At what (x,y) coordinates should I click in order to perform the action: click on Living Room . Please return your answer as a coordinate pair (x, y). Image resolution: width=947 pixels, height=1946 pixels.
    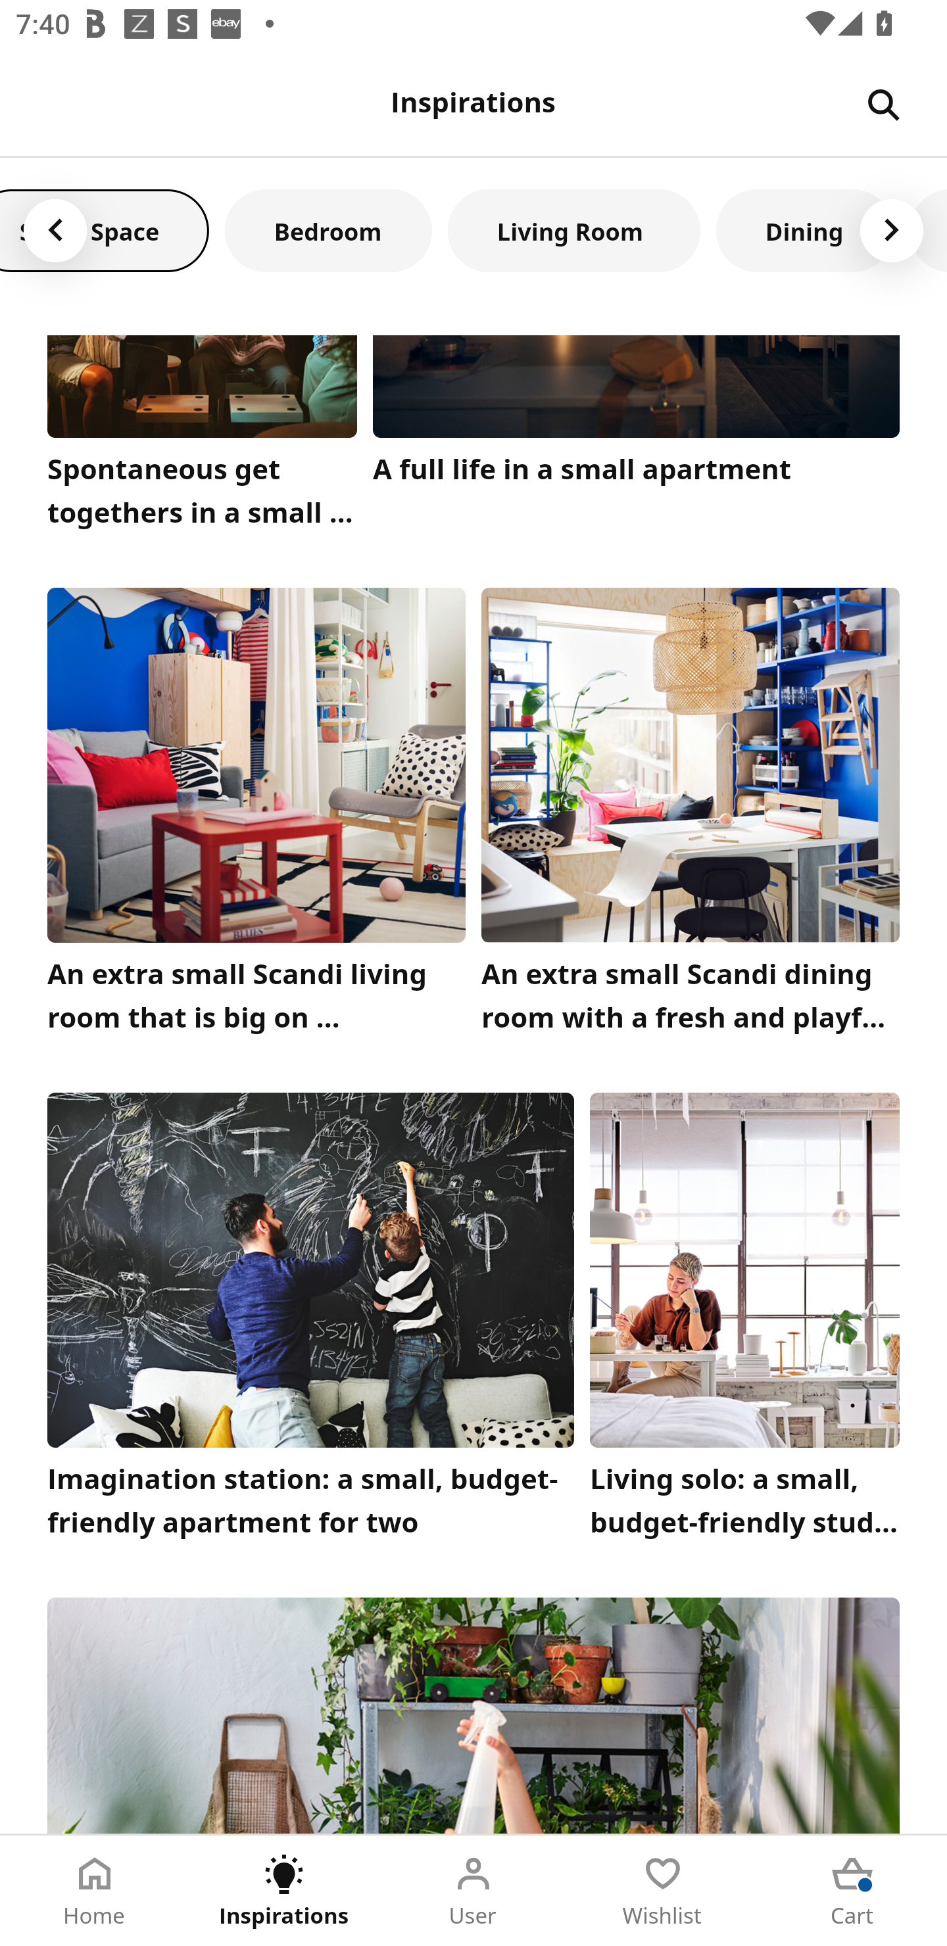
    Looking at the image, I should click on (574, 230).